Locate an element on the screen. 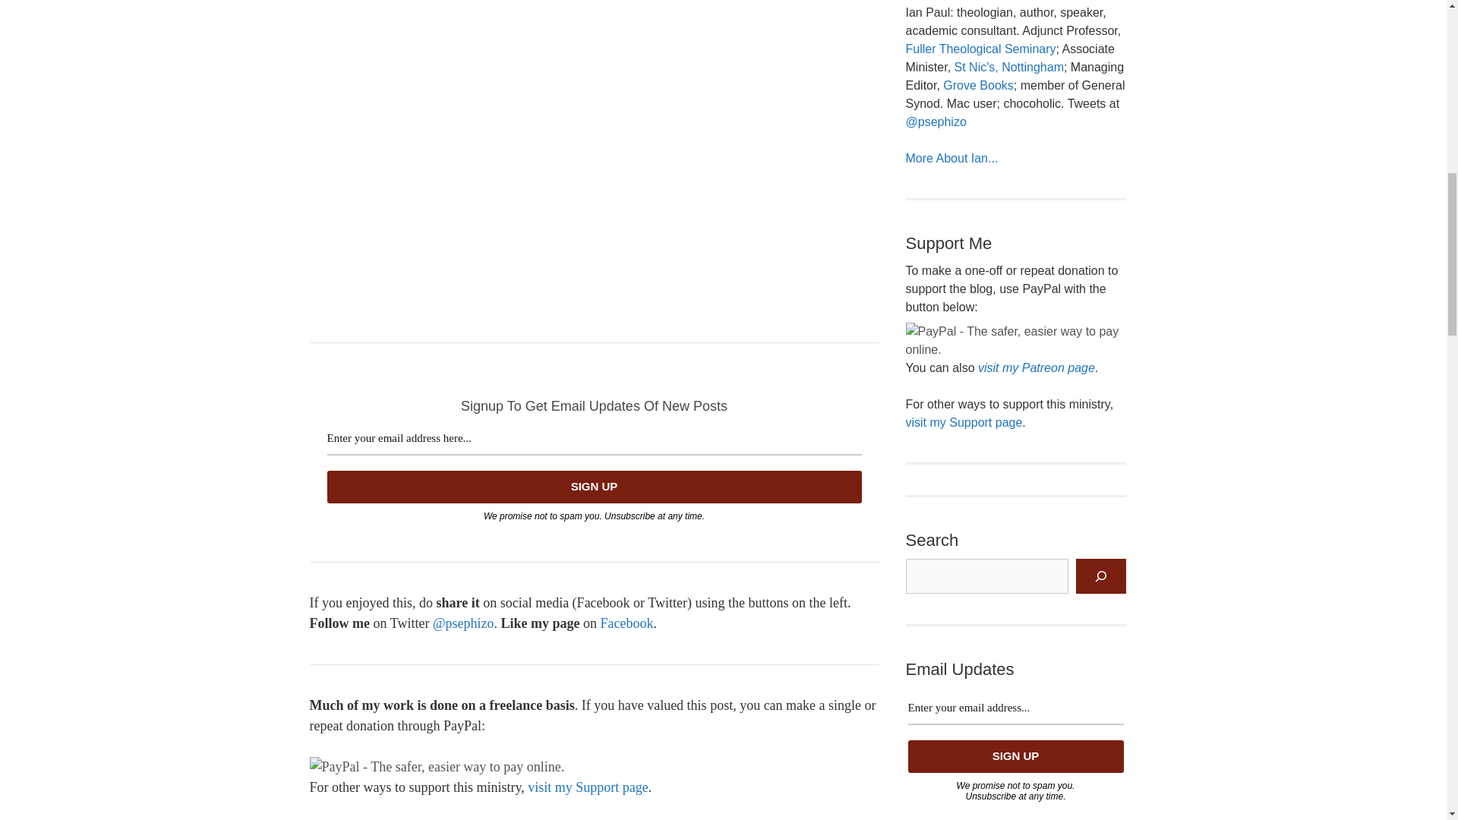 The image size is (1458, 820). Scroll back to top is located at coordinates (1409, 721).